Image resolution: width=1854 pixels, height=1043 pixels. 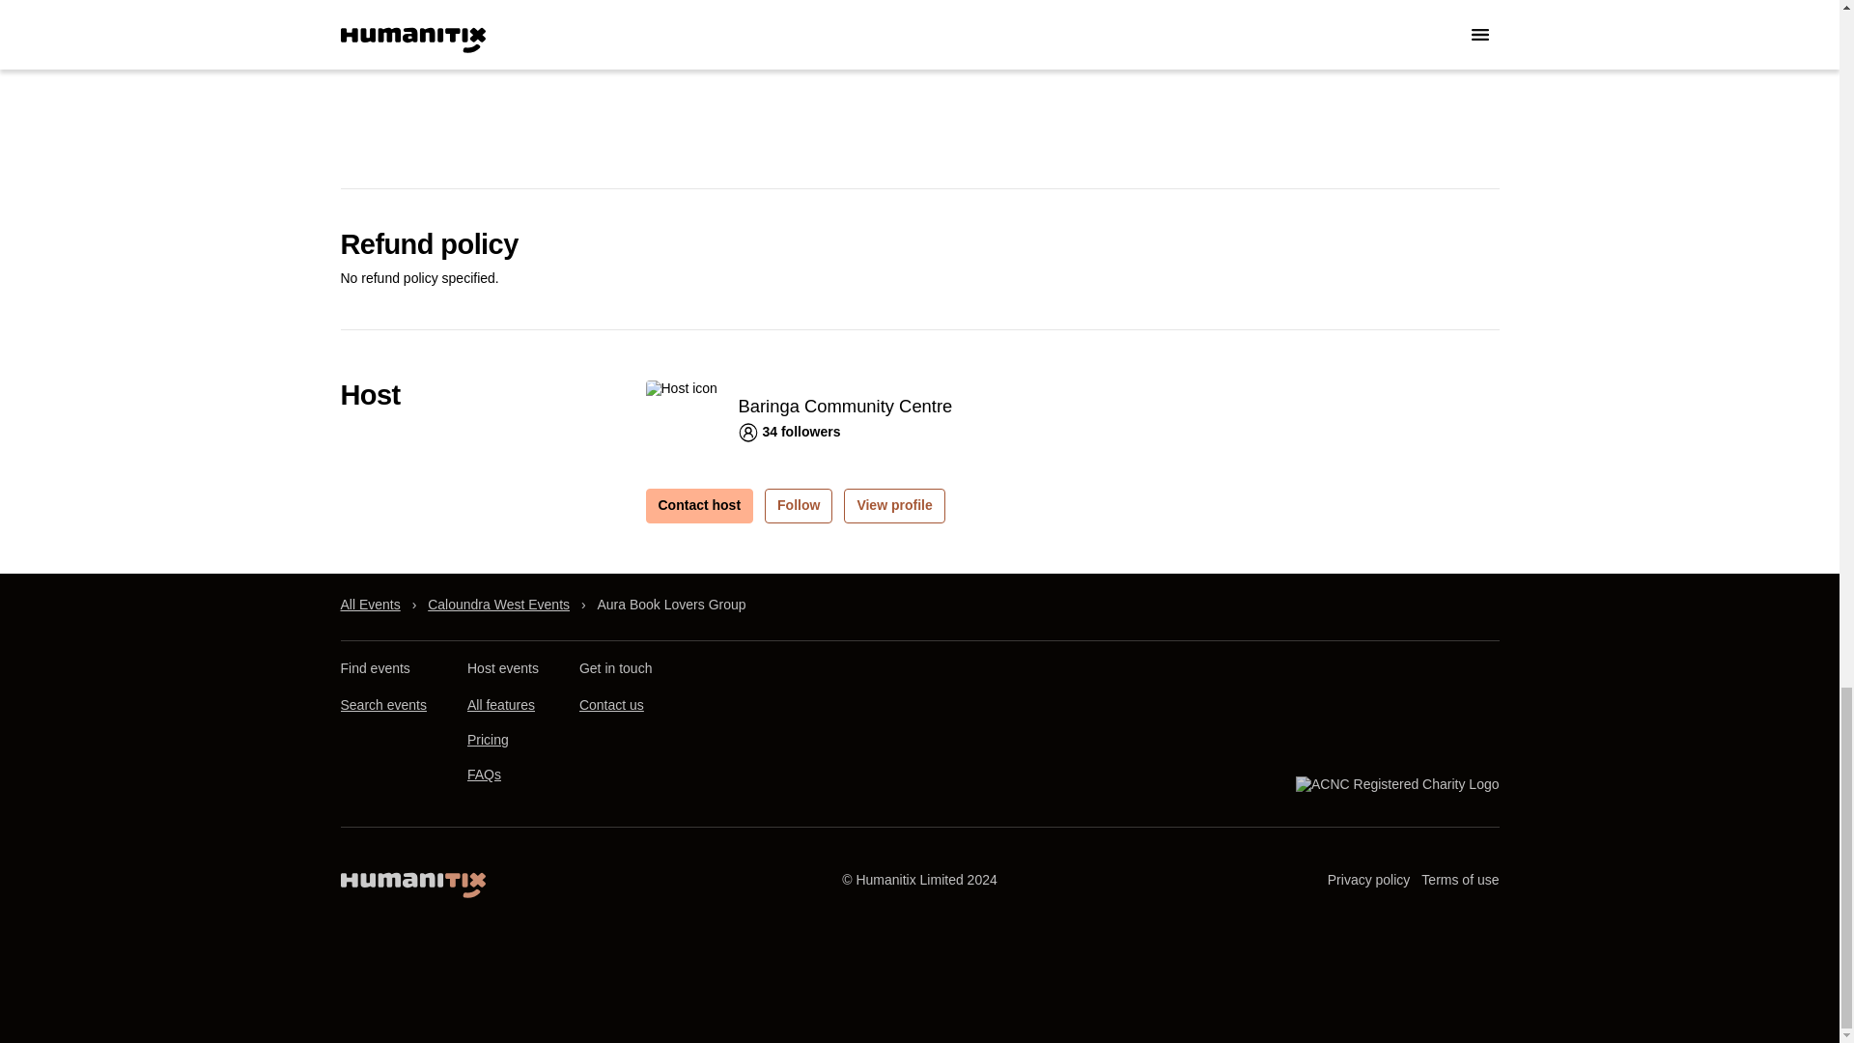 I want to click on Follow, so click(x=798, y=506).